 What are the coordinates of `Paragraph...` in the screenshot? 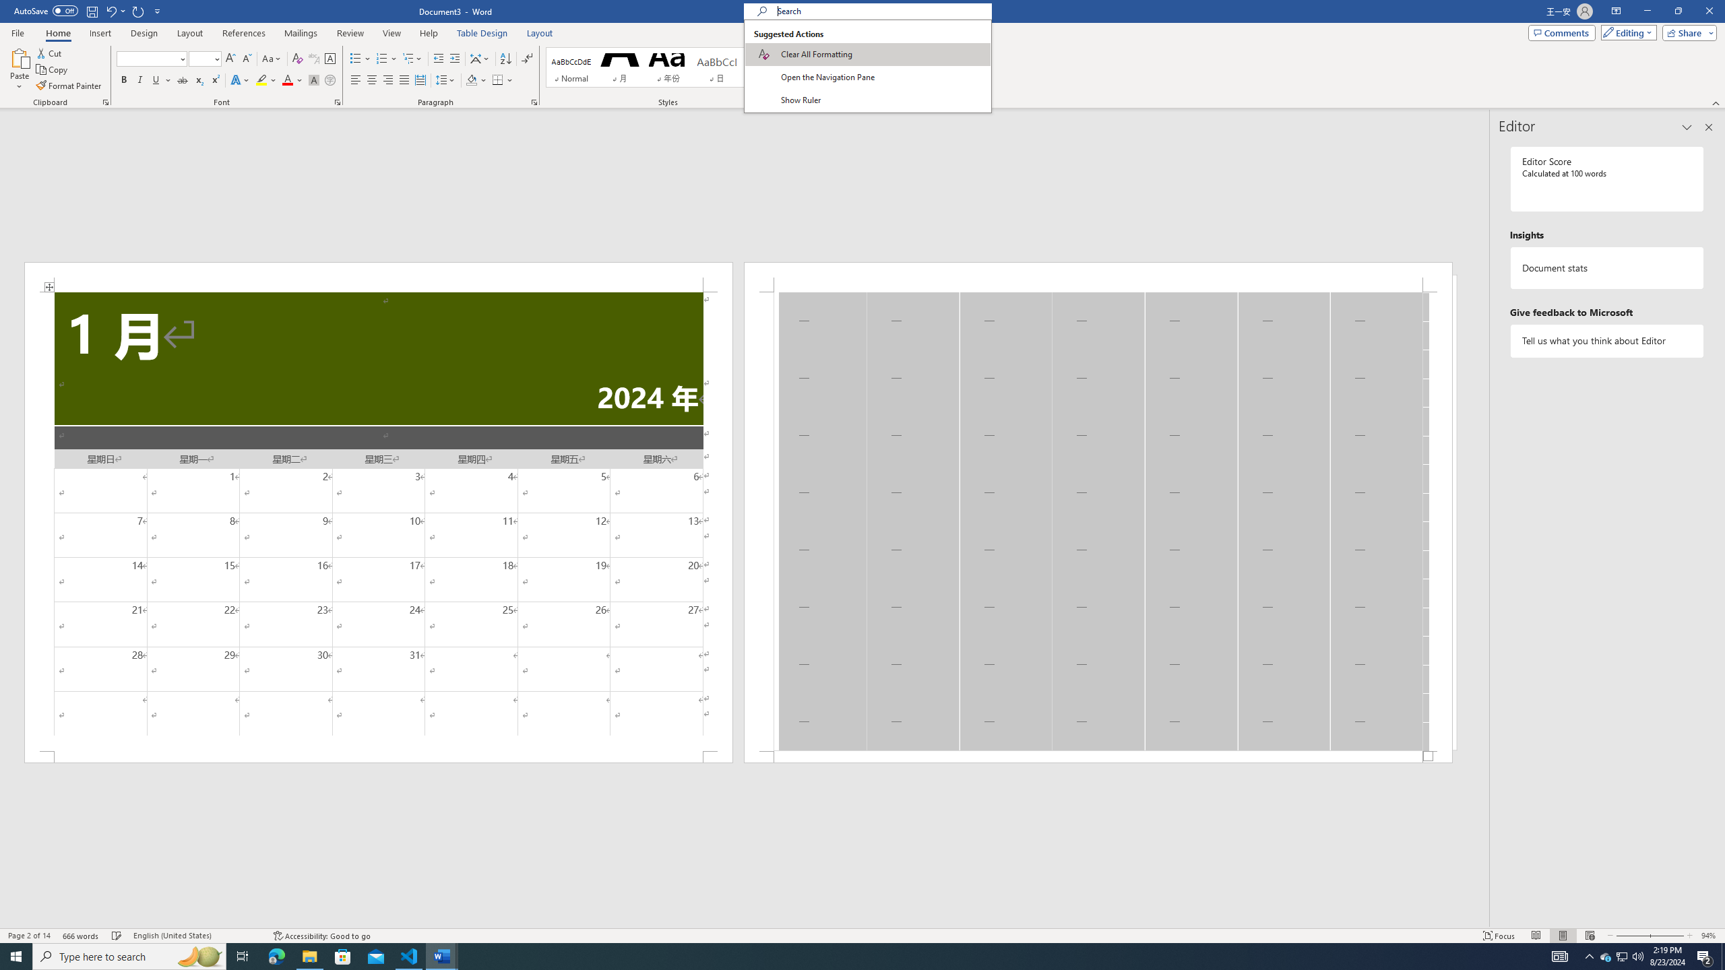 It's located at (534, 102).